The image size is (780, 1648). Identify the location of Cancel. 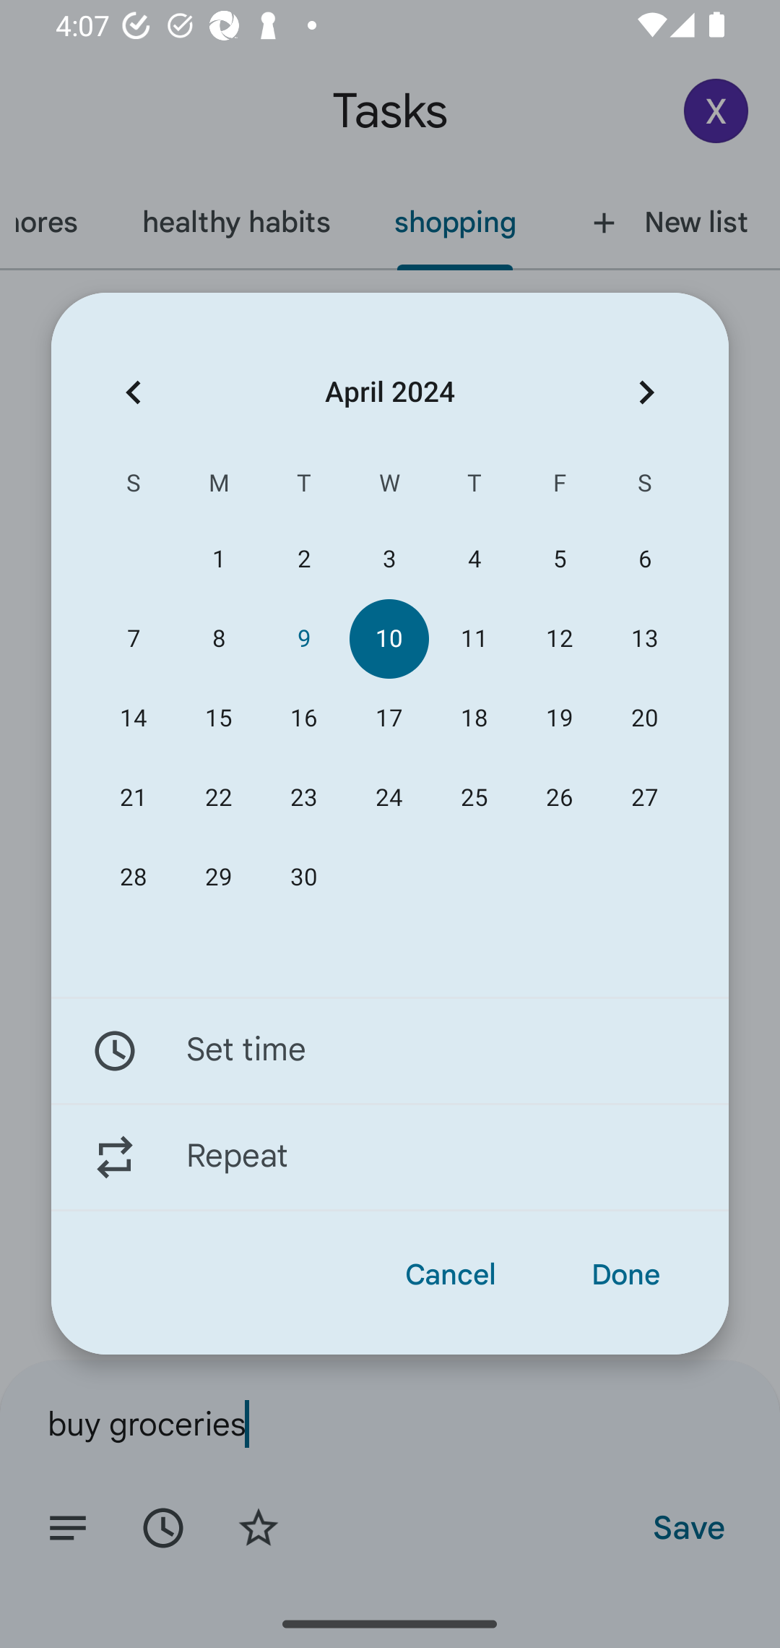
(451, 1275).